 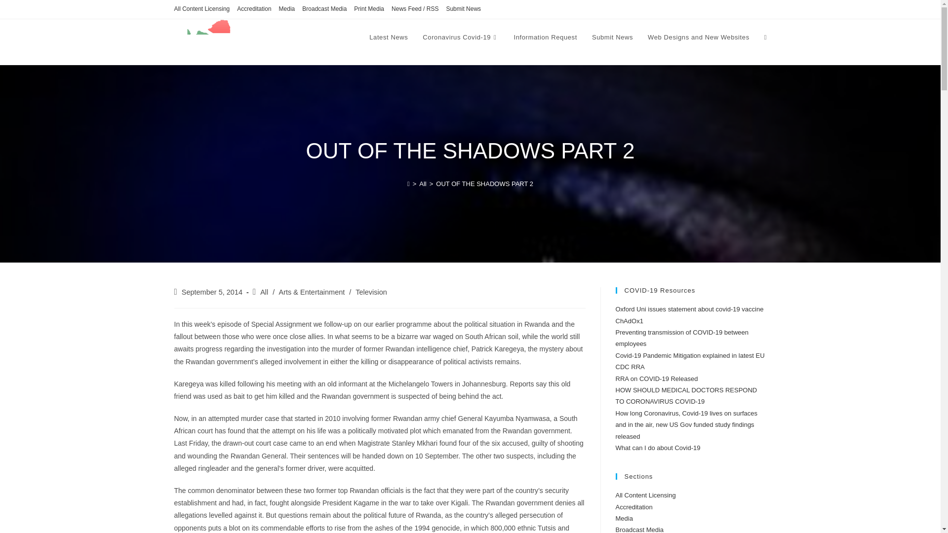 I want to click on Submit News, so click(x=463, y=9).